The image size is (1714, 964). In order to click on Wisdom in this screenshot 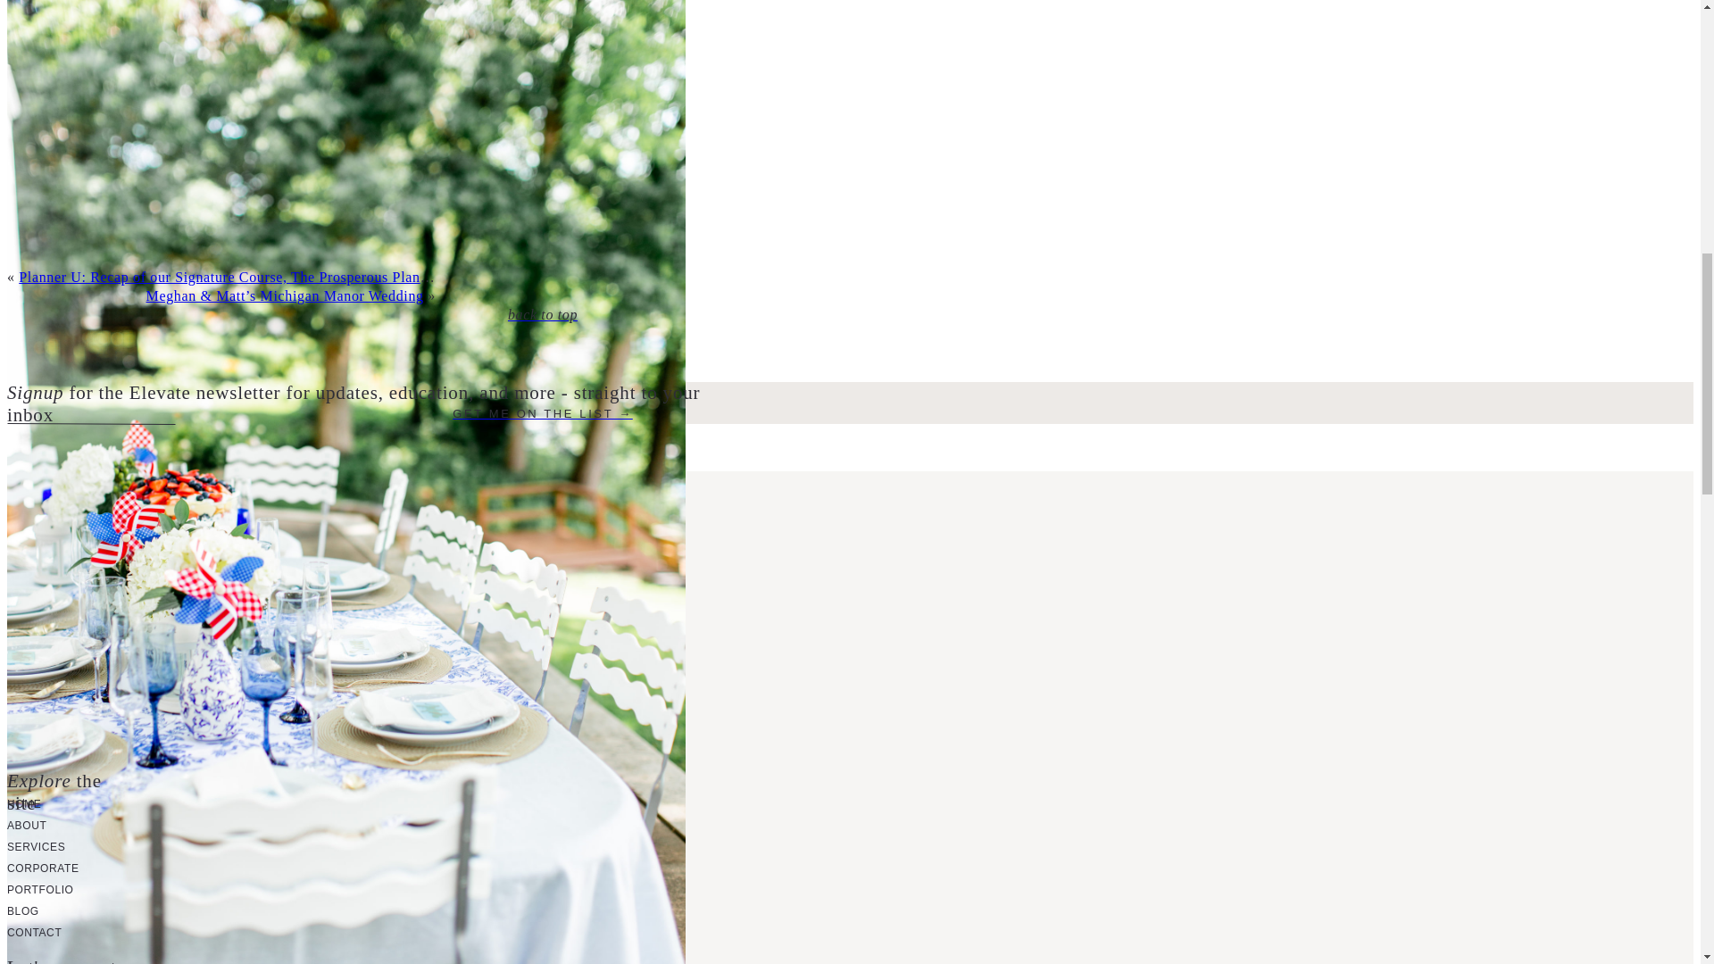, I will do `click(79, 250)`.